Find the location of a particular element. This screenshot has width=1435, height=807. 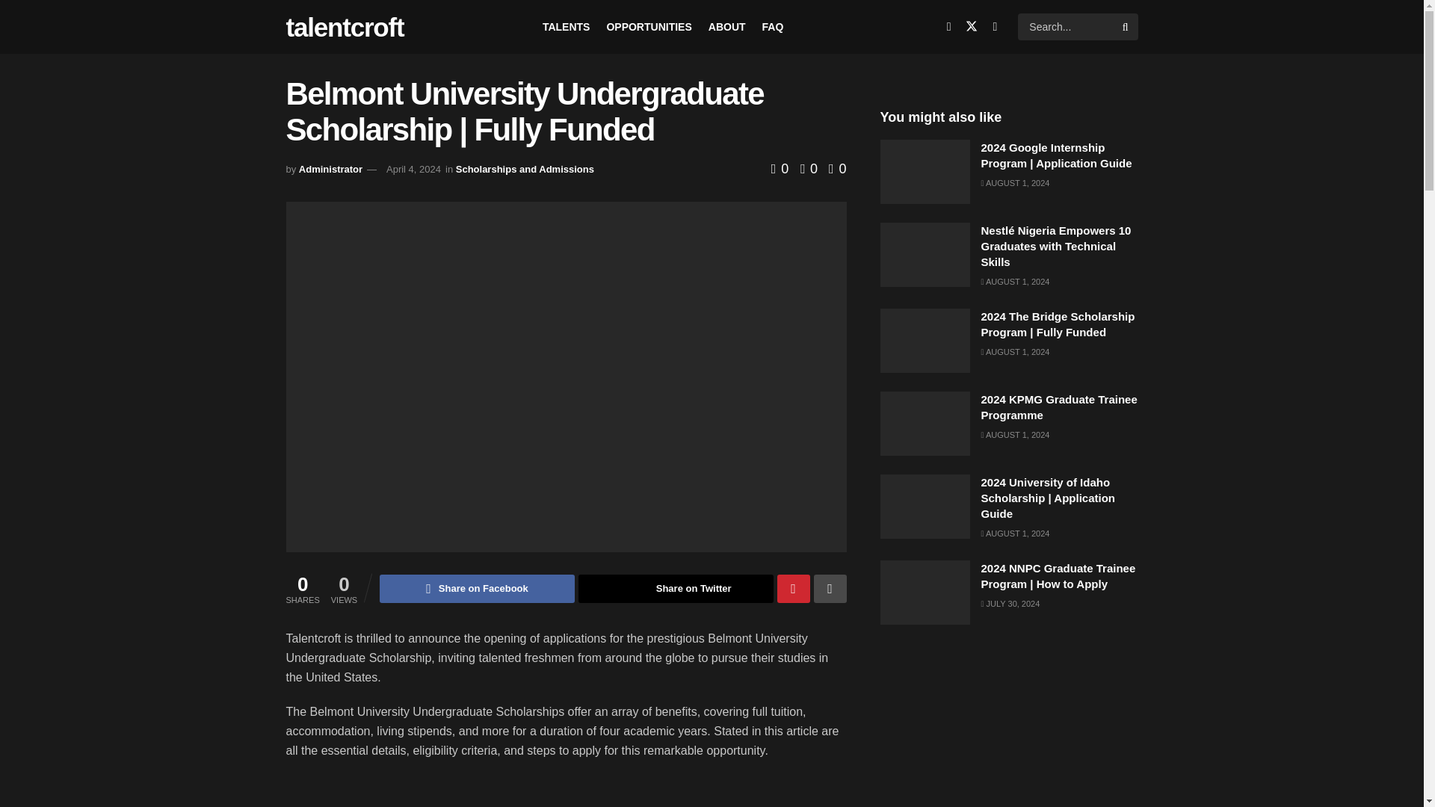

Share on Facebook is located at coordinates (477, 588).